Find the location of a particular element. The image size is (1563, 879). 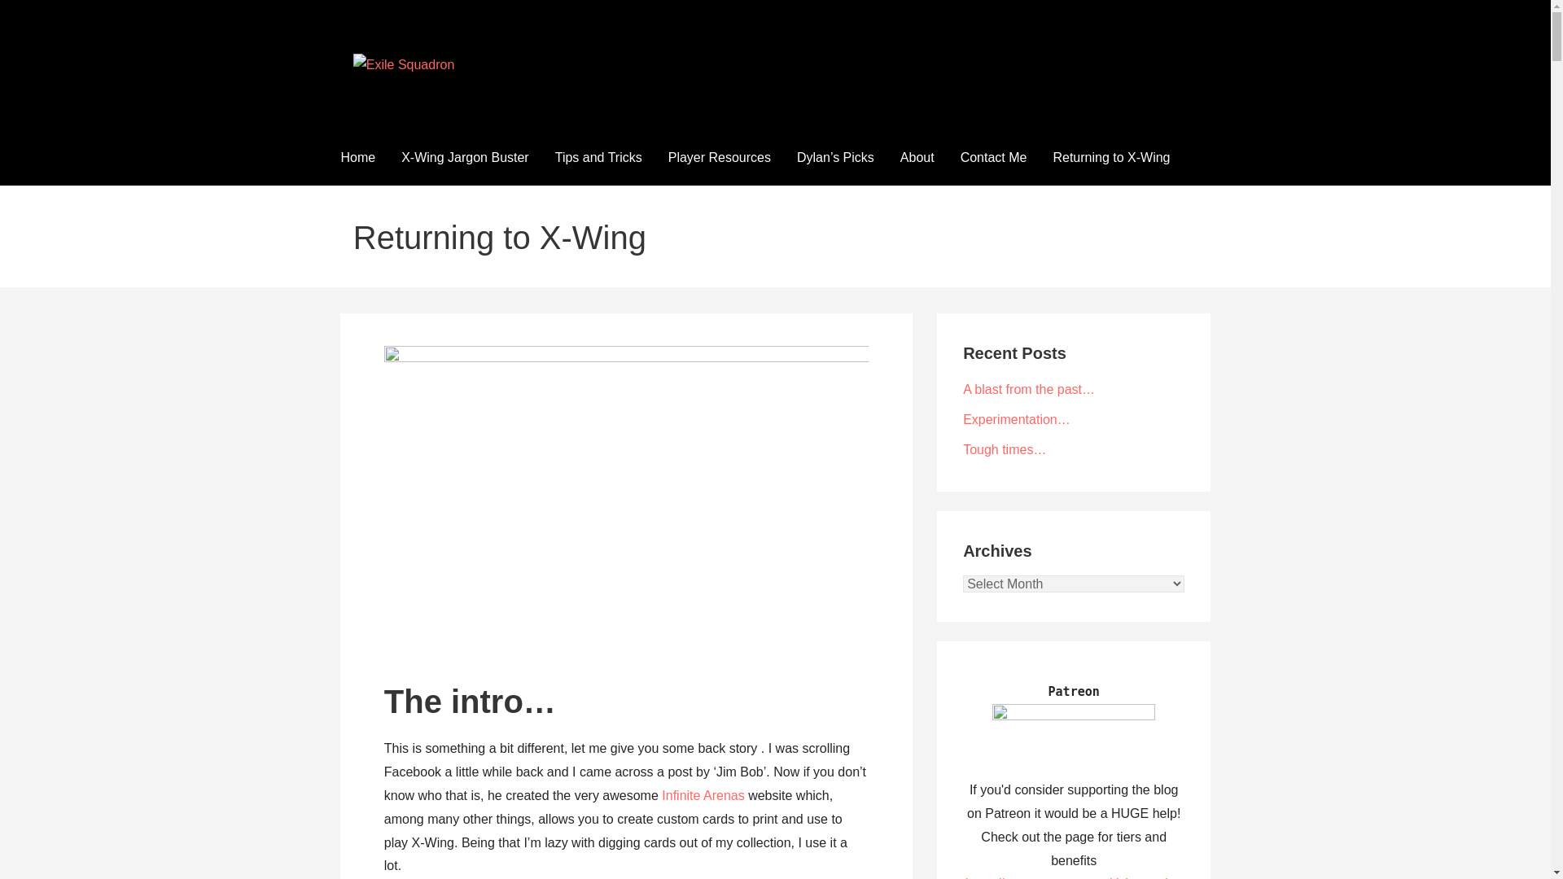

Exile Squadron is located at coordinates (443, 98).